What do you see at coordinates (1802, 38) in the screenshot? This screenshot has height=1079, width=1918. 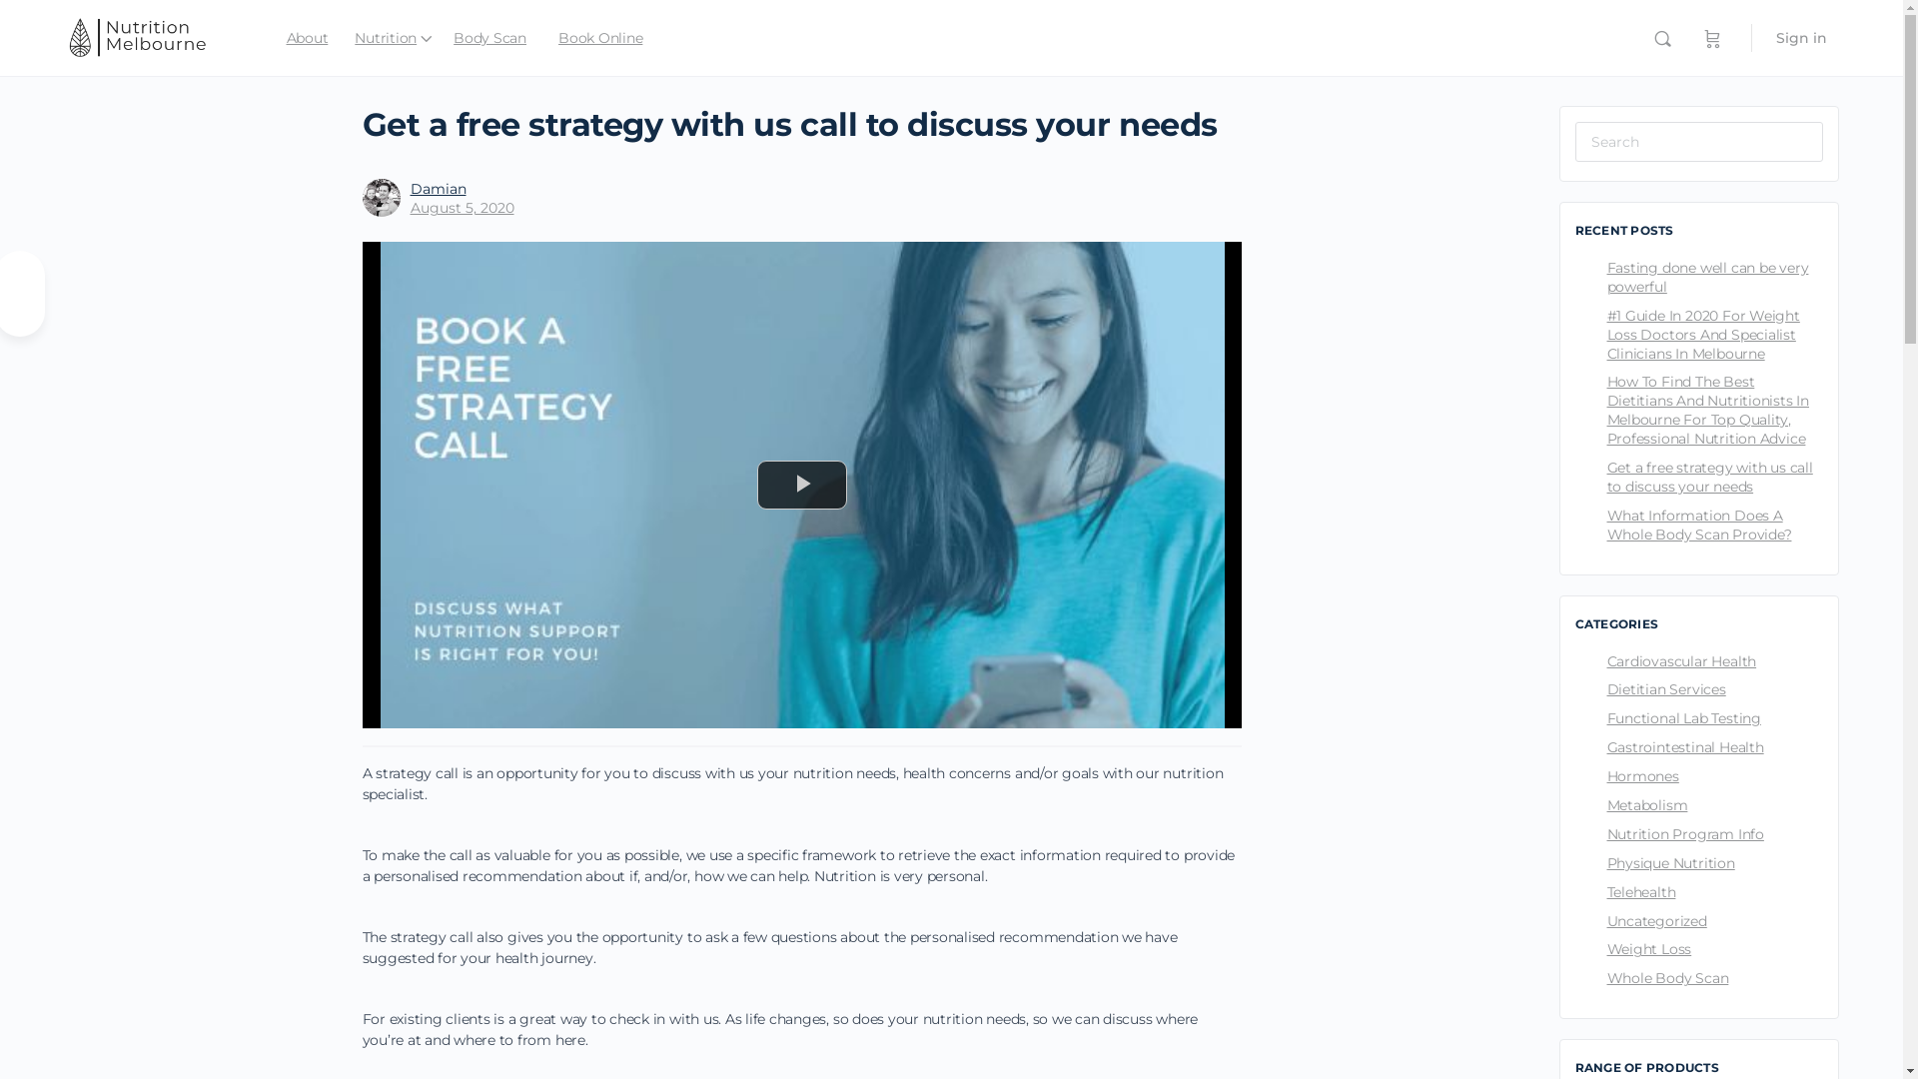 I see `Sign in` at bounding box center [1802, 38].